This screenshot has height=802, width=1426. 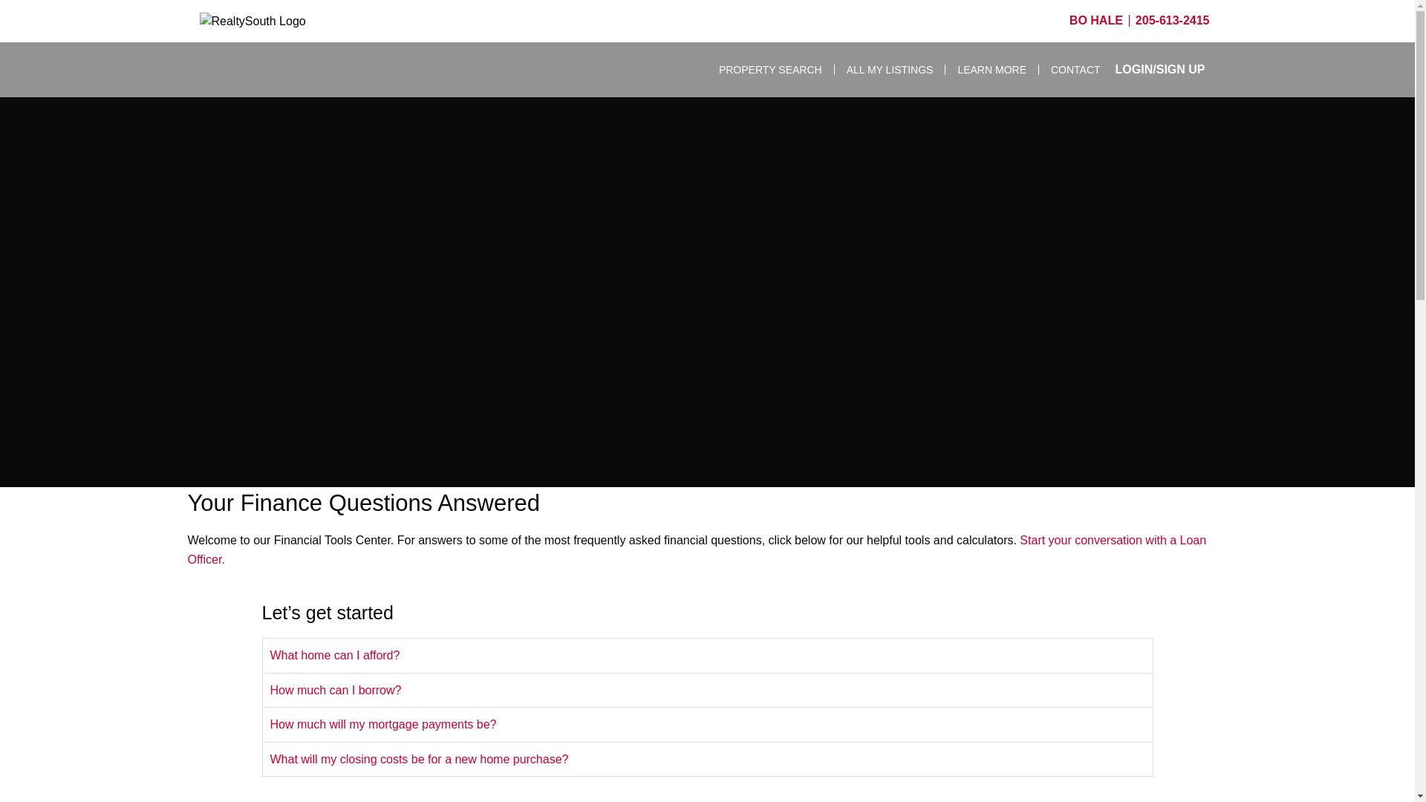 What do you see at coordinates (279, 22) in the screenshot?
I see `RealtySouth Logo` at bounding box center [279, 22].